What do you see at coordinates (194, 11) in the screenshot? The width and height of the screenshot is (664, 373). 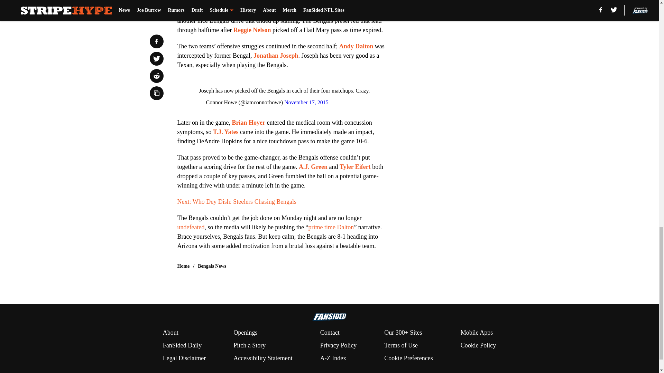 I see `Mike Nugent` at bounding box center [194, 11].